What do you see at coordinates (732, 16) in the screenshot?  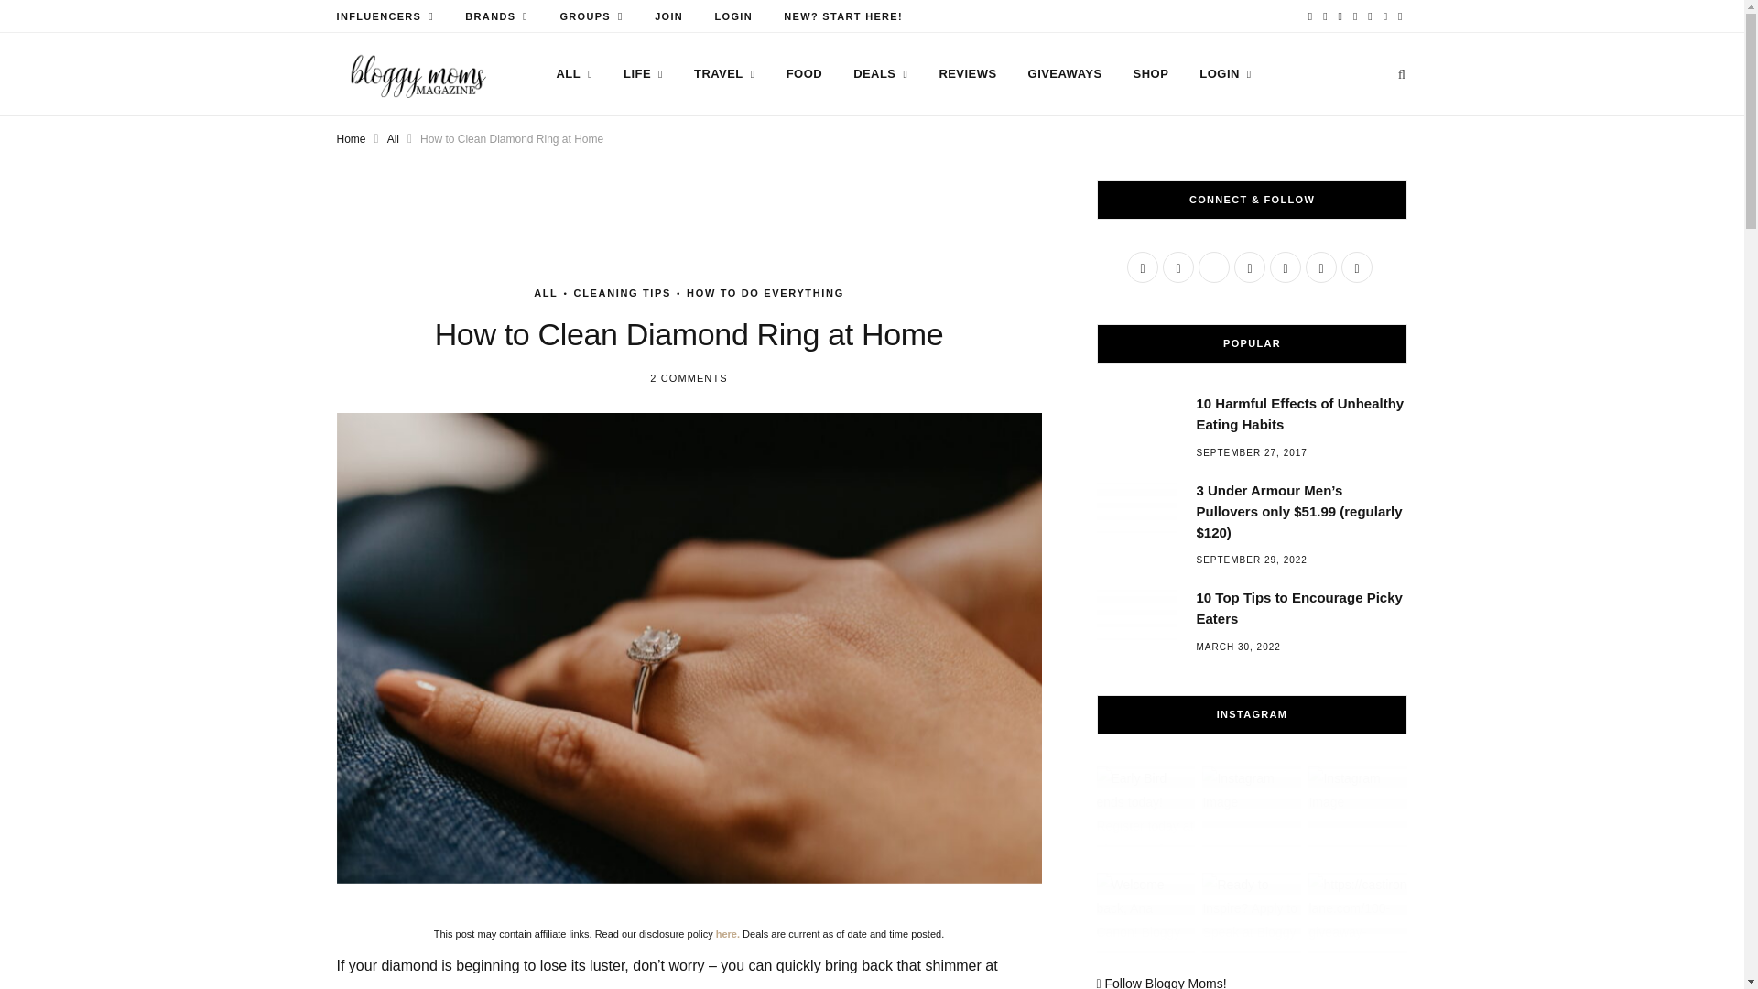 I see `LOGIN` at bounding box center [732, 16].